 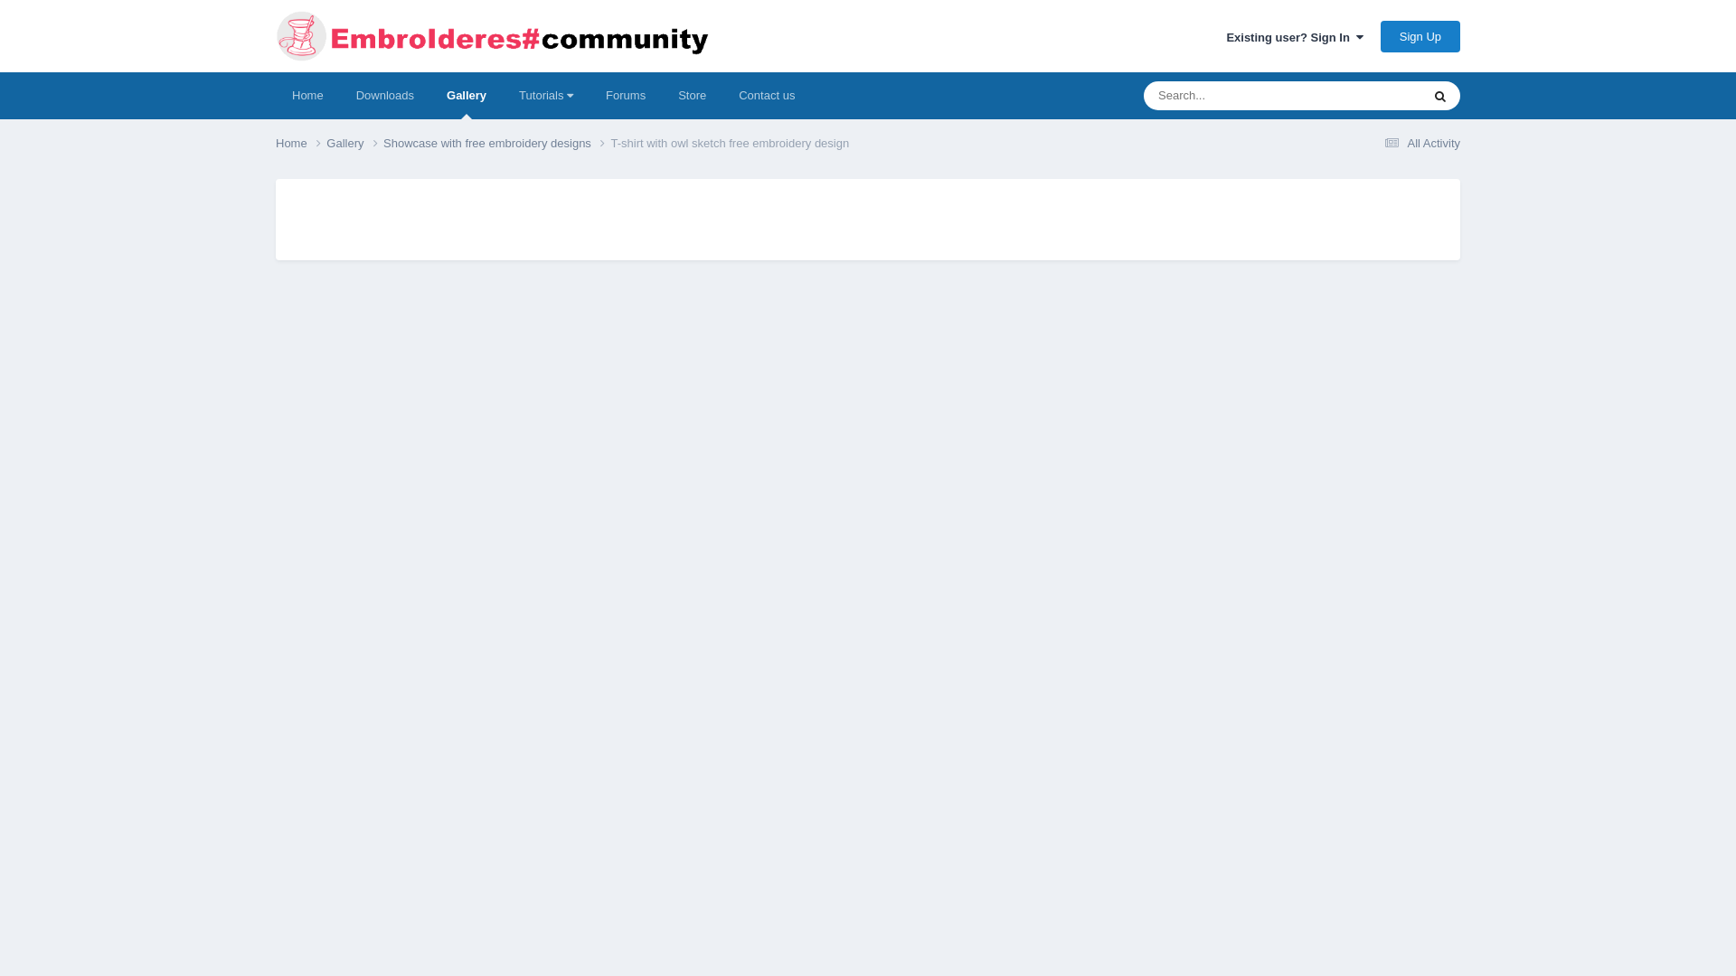 What do you see at coordinates (467, 95) in the screenshot?
I see `Gallery` at bounding box center [467, 95].